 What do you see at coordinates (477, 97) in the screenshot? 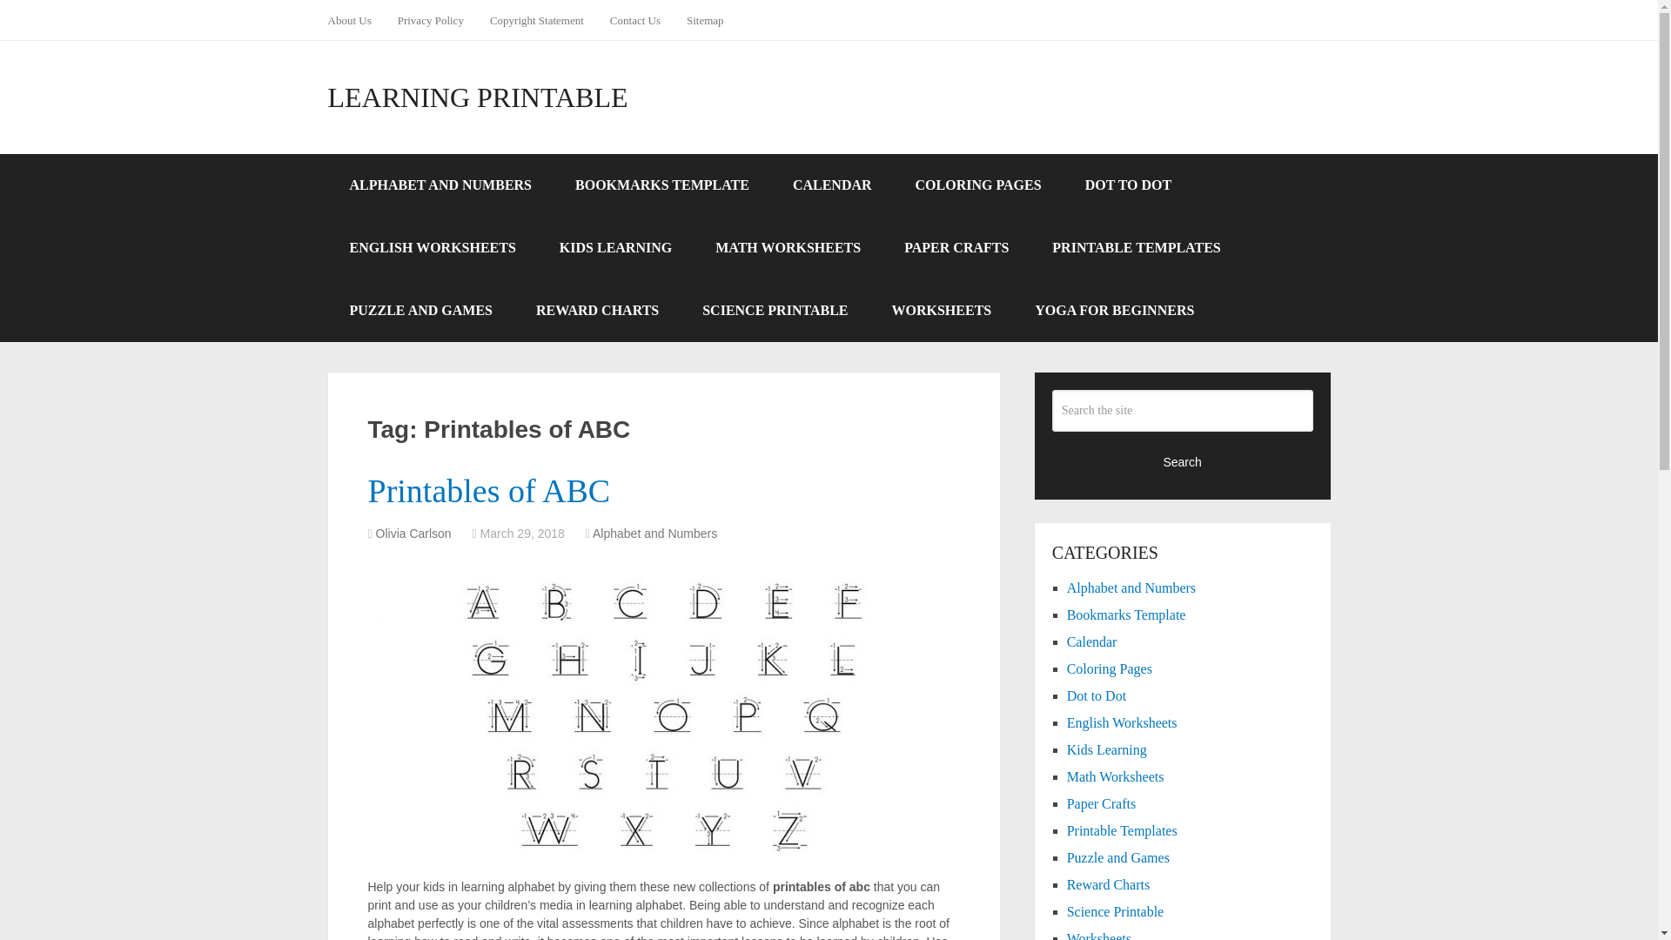
I see `LEARNING PRINTABLE` at bounding box center [477, 97].